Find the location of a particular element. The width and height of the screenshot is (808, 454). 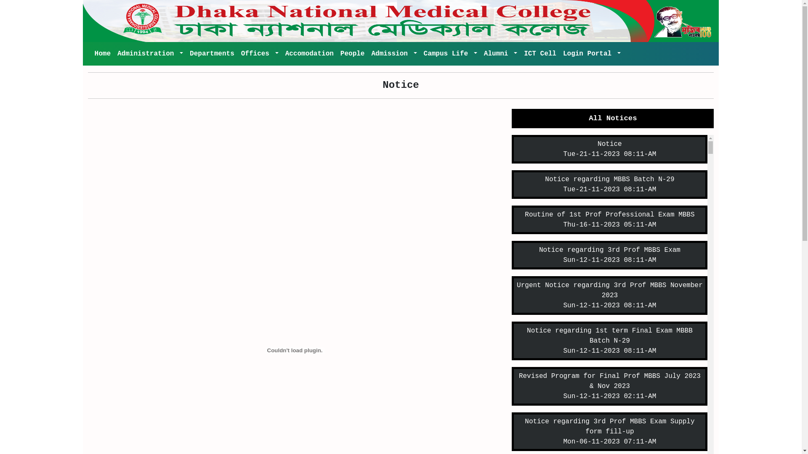

ICT Cell is located at coordinates (540, 54).